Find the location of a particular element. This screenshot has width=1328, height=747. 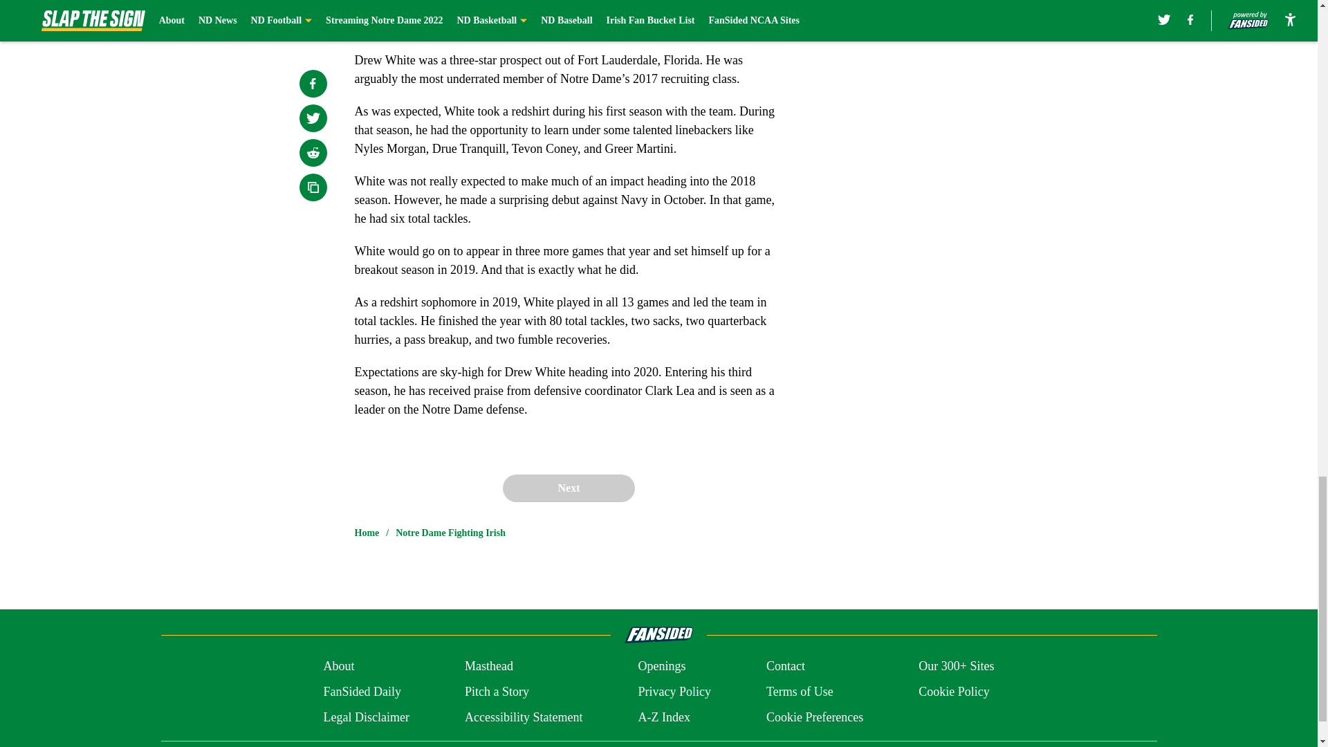

Privacy Policy is located at coordinates (674, 692).